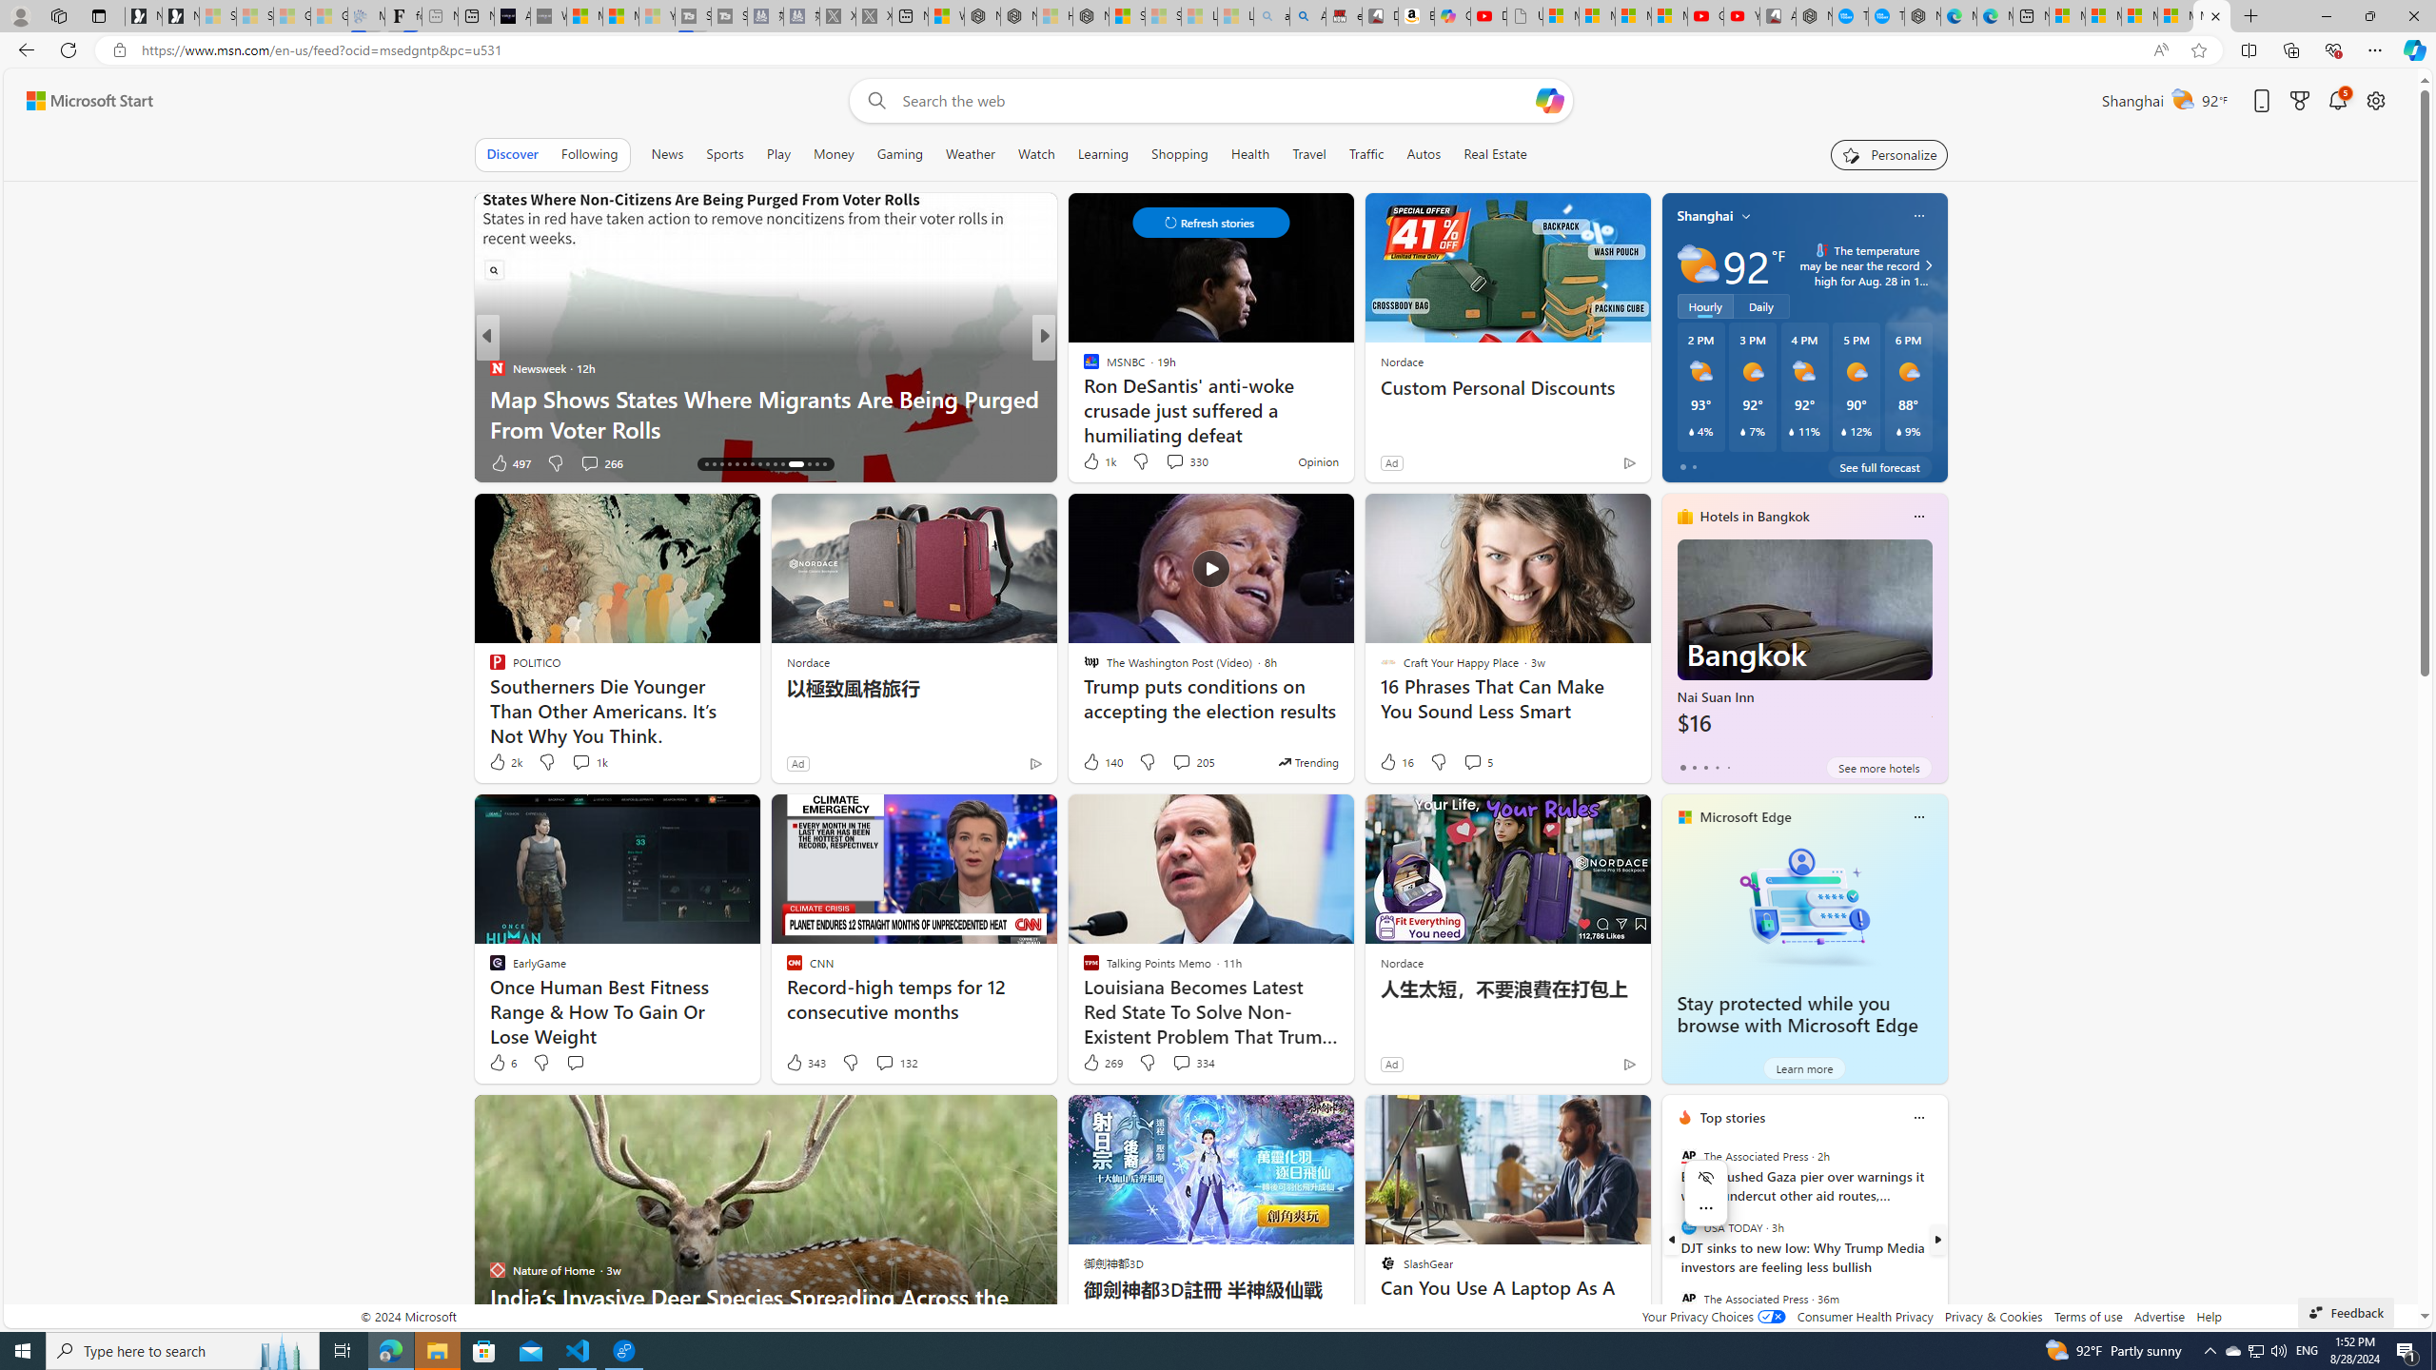  What do you see at coordinates (1898, 431) in the screenshot?
I see `Class: weather-current-precipitation-glyph` at bounding box center [1898, 431].